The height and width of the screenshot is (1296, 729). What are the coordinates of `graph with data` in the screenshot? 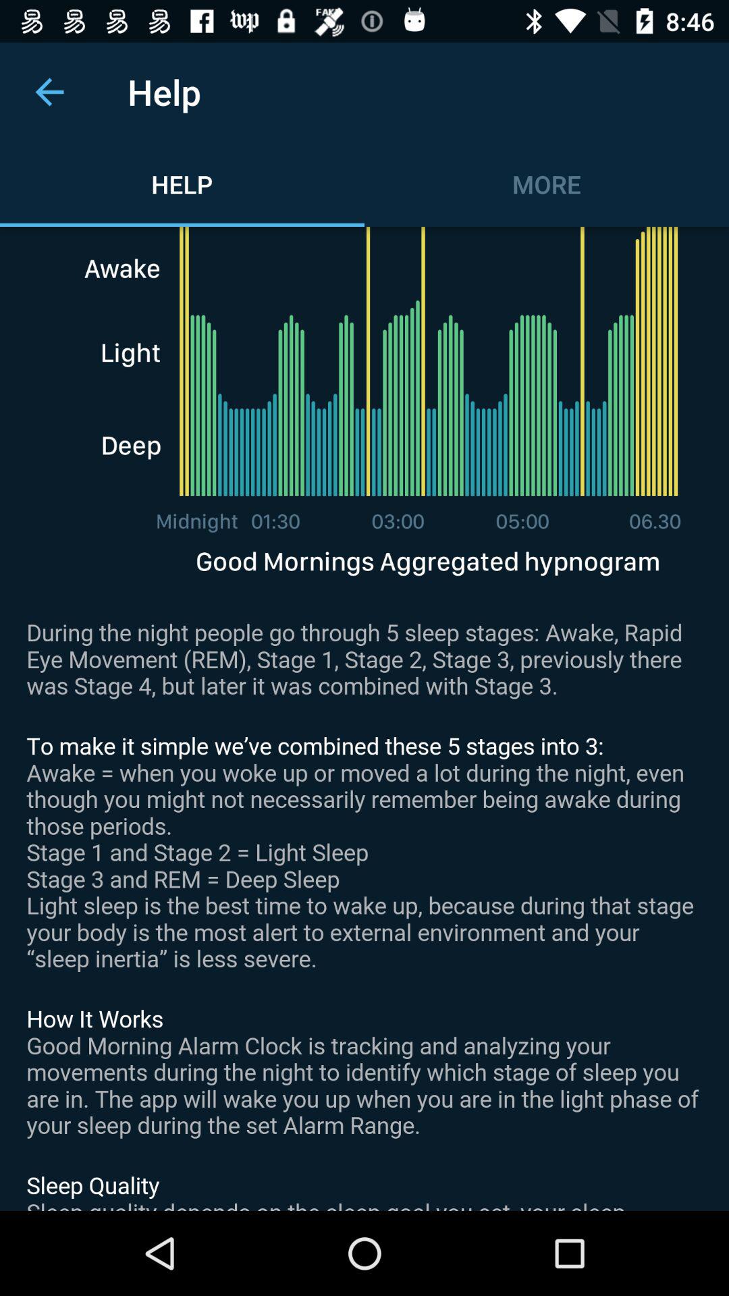 It's located at (364, 719).